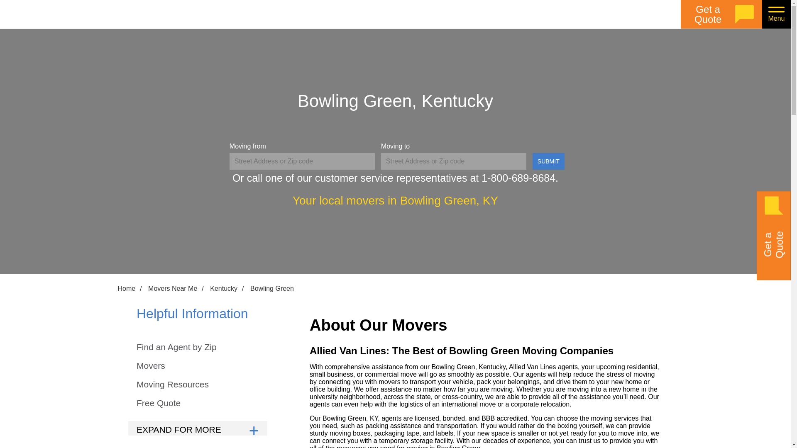 Image resolution: width=797 pixels, height=448 pixels. What do you see at coordinates (548, 161) in the screenshot?
I see `SUBMIT` at bounding box center [548, 161].